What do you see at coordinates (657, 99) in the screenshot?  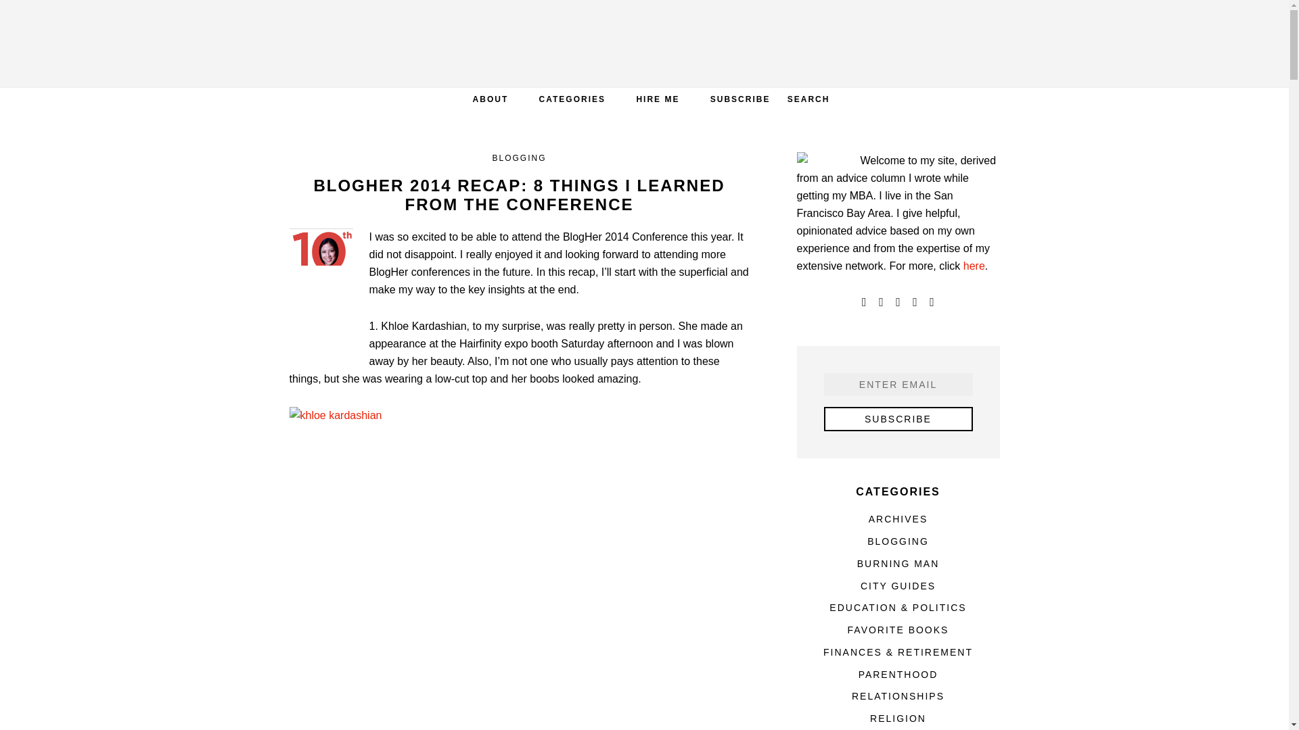 I see `HIRE ME` at bounding box center [657, 99].